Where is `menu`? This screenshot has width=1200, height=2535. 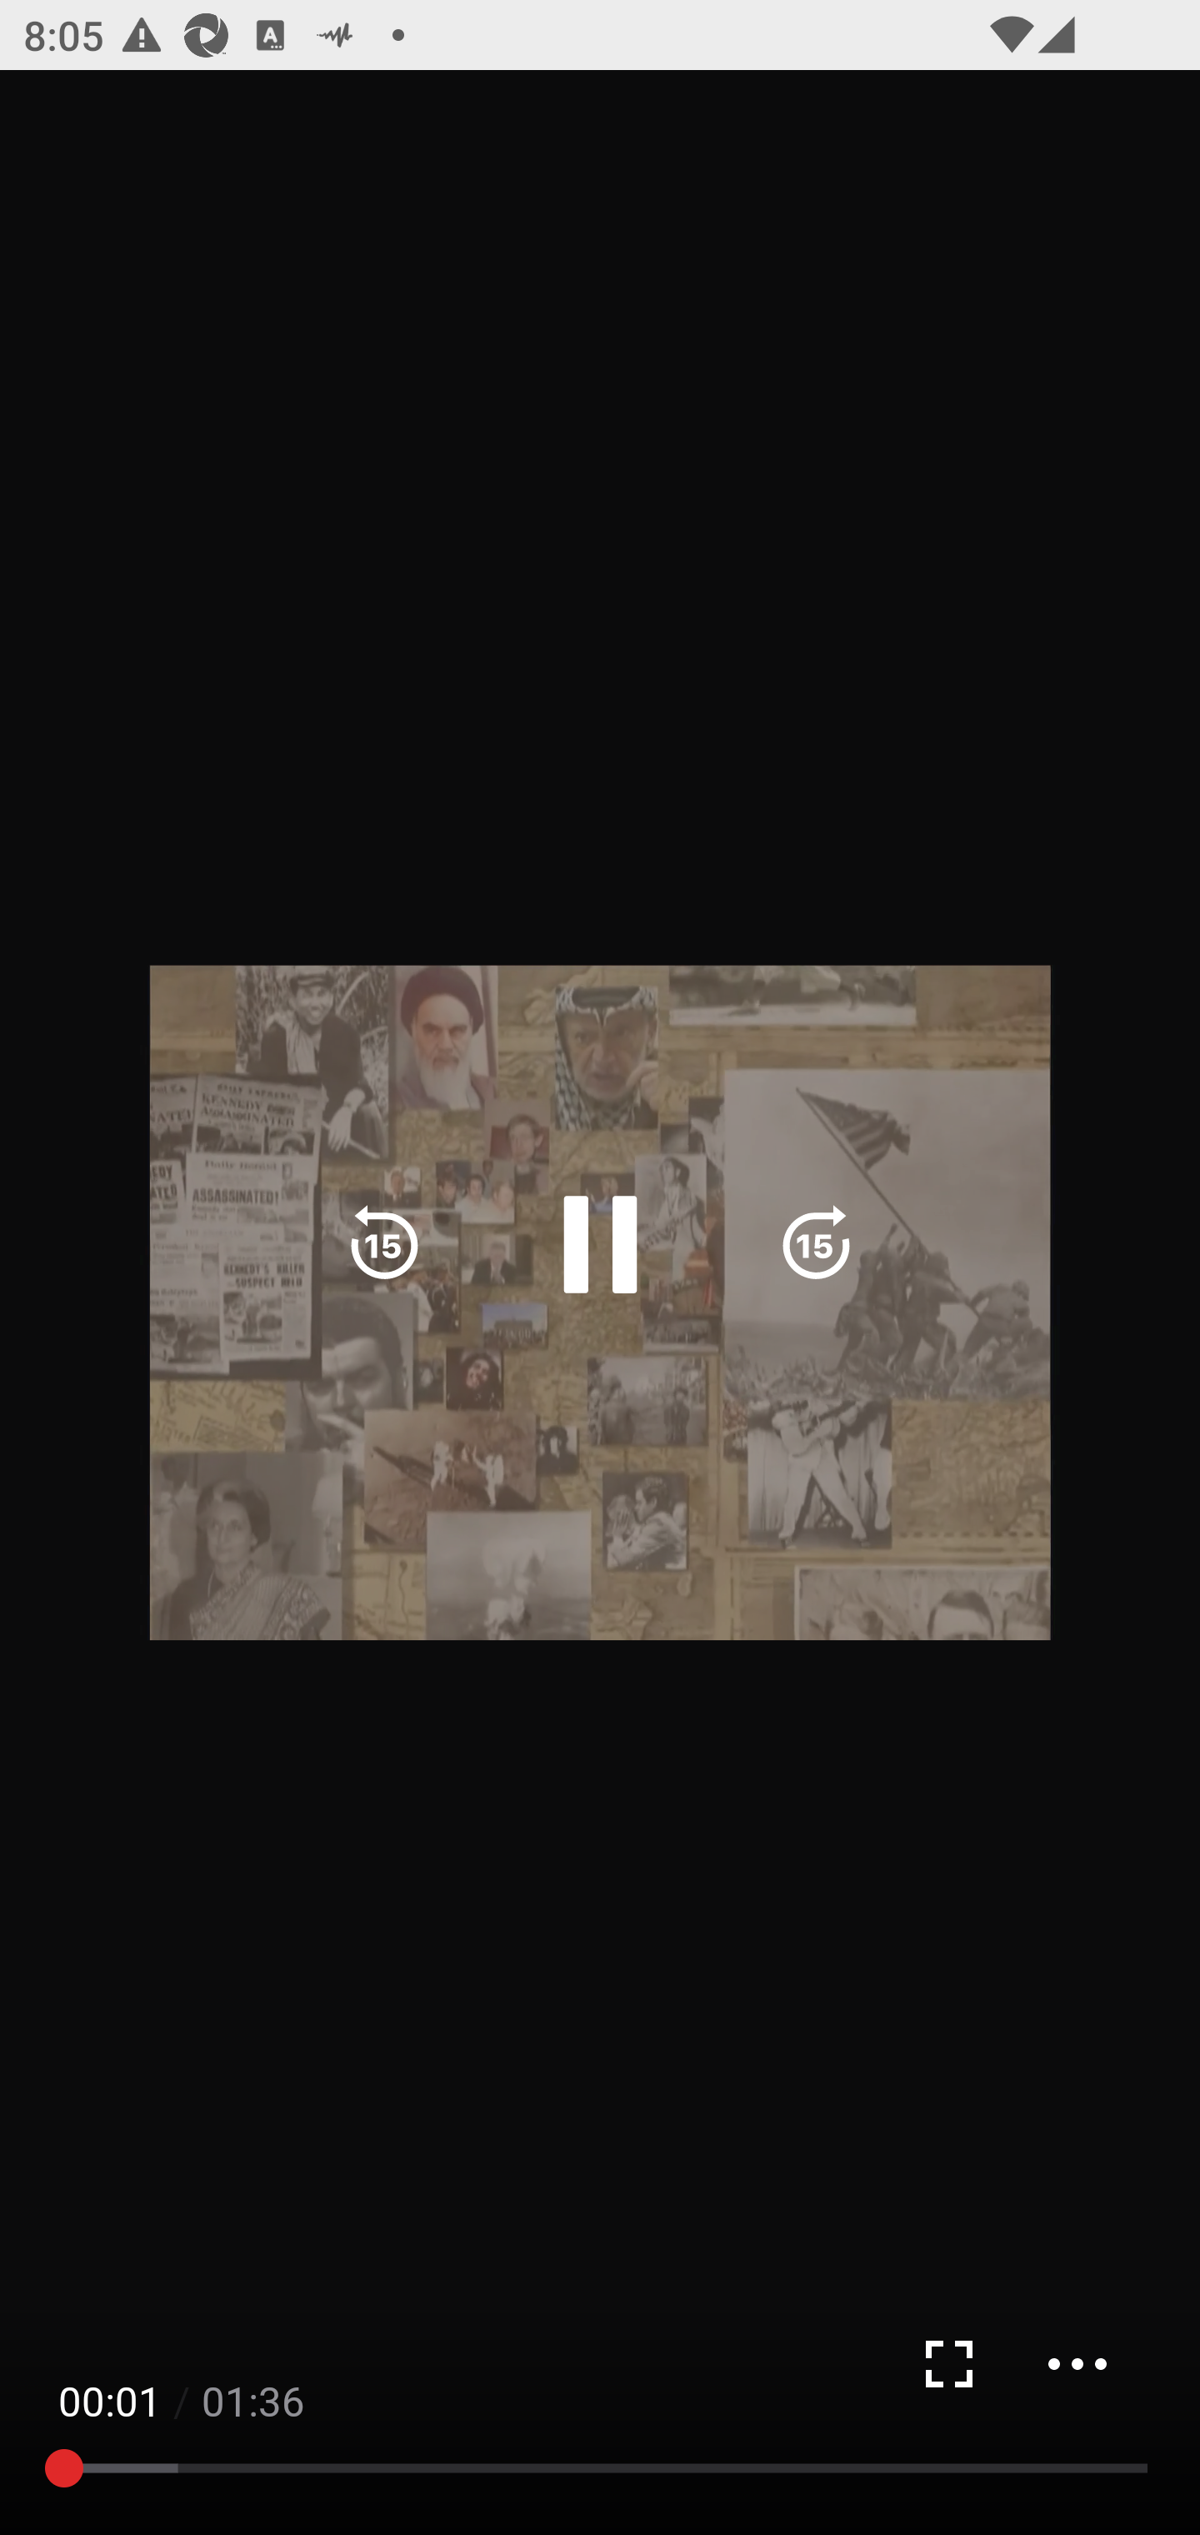
menu is located at coordinates (1077, 2363).